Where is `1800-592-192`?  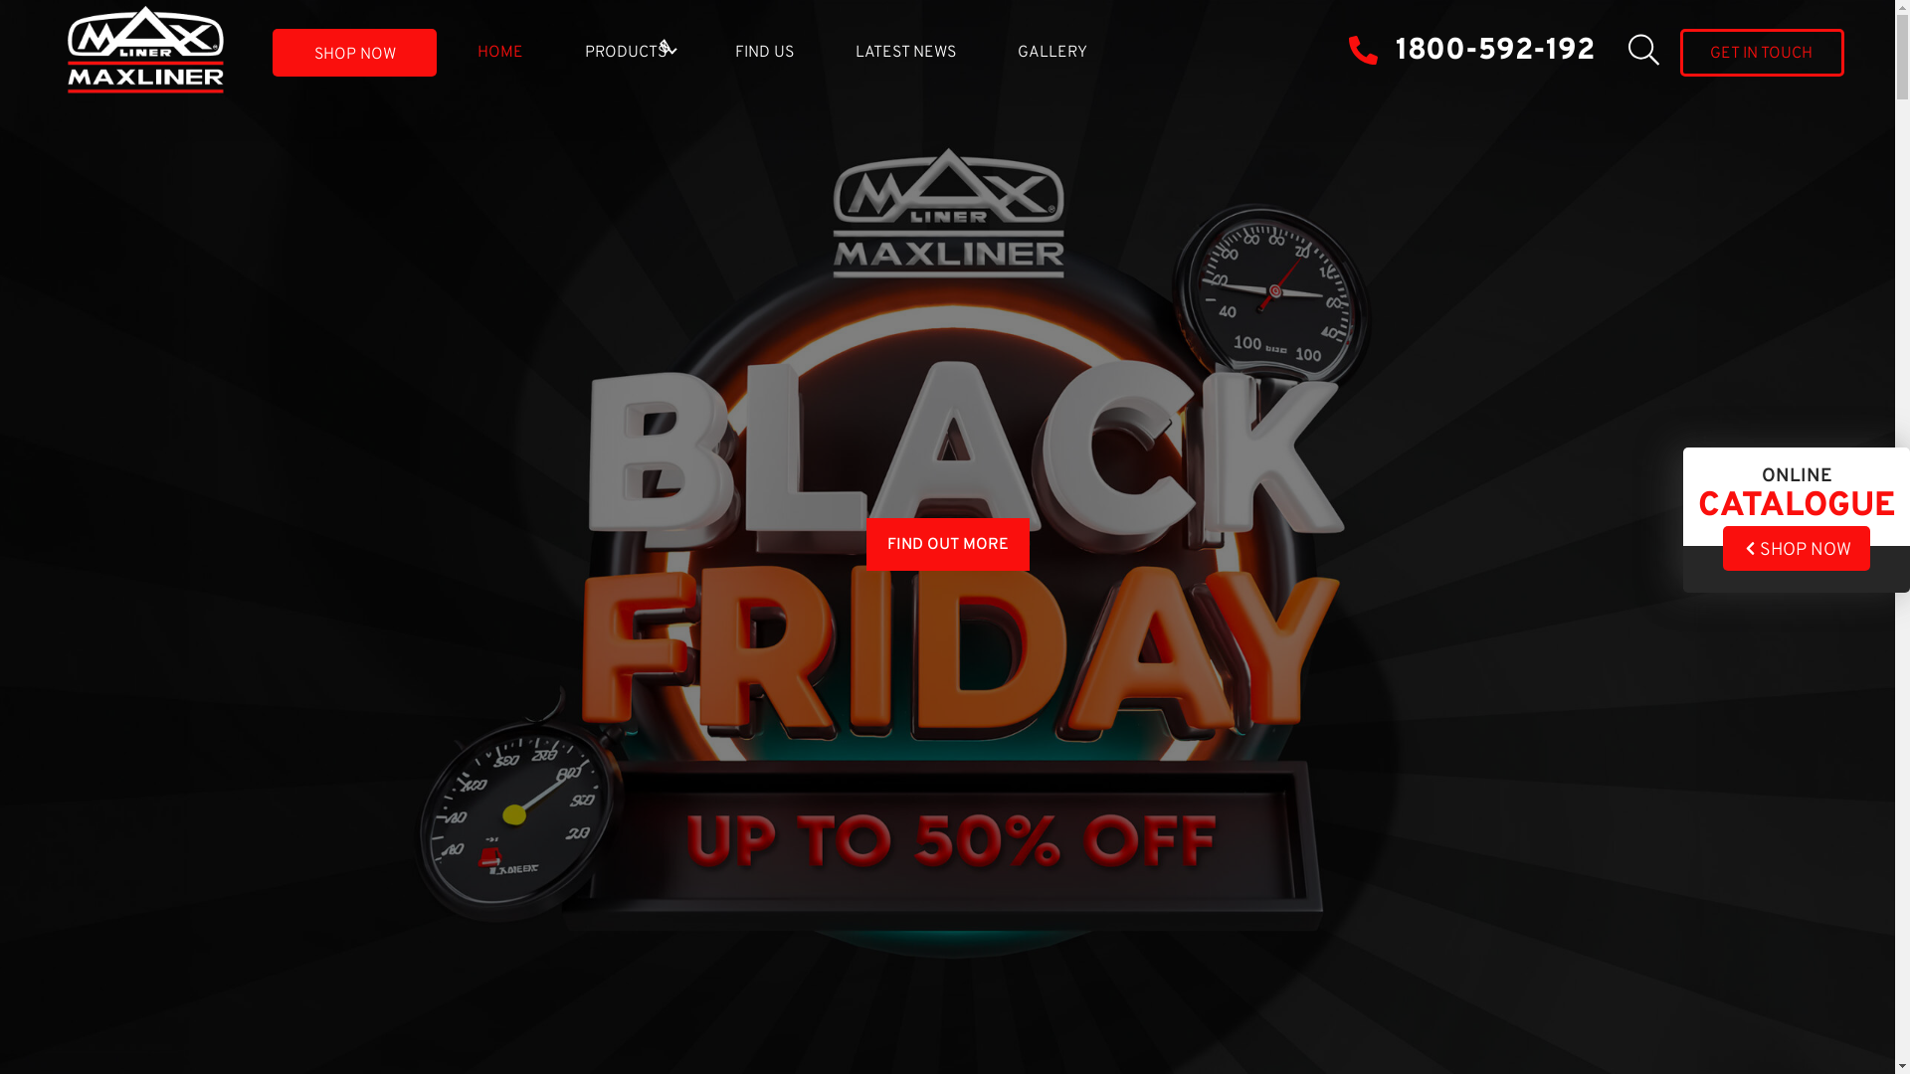
1800-592-192 is located at coordinates (1472, 54).